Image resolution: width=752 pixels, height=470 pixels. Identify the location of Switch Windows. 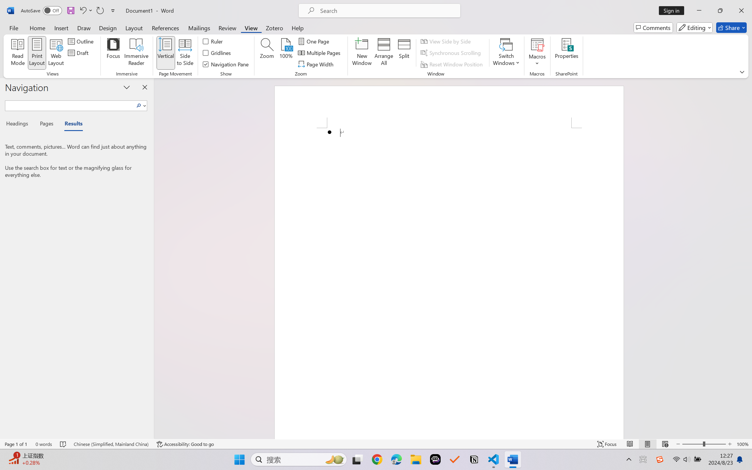
(506, 53).